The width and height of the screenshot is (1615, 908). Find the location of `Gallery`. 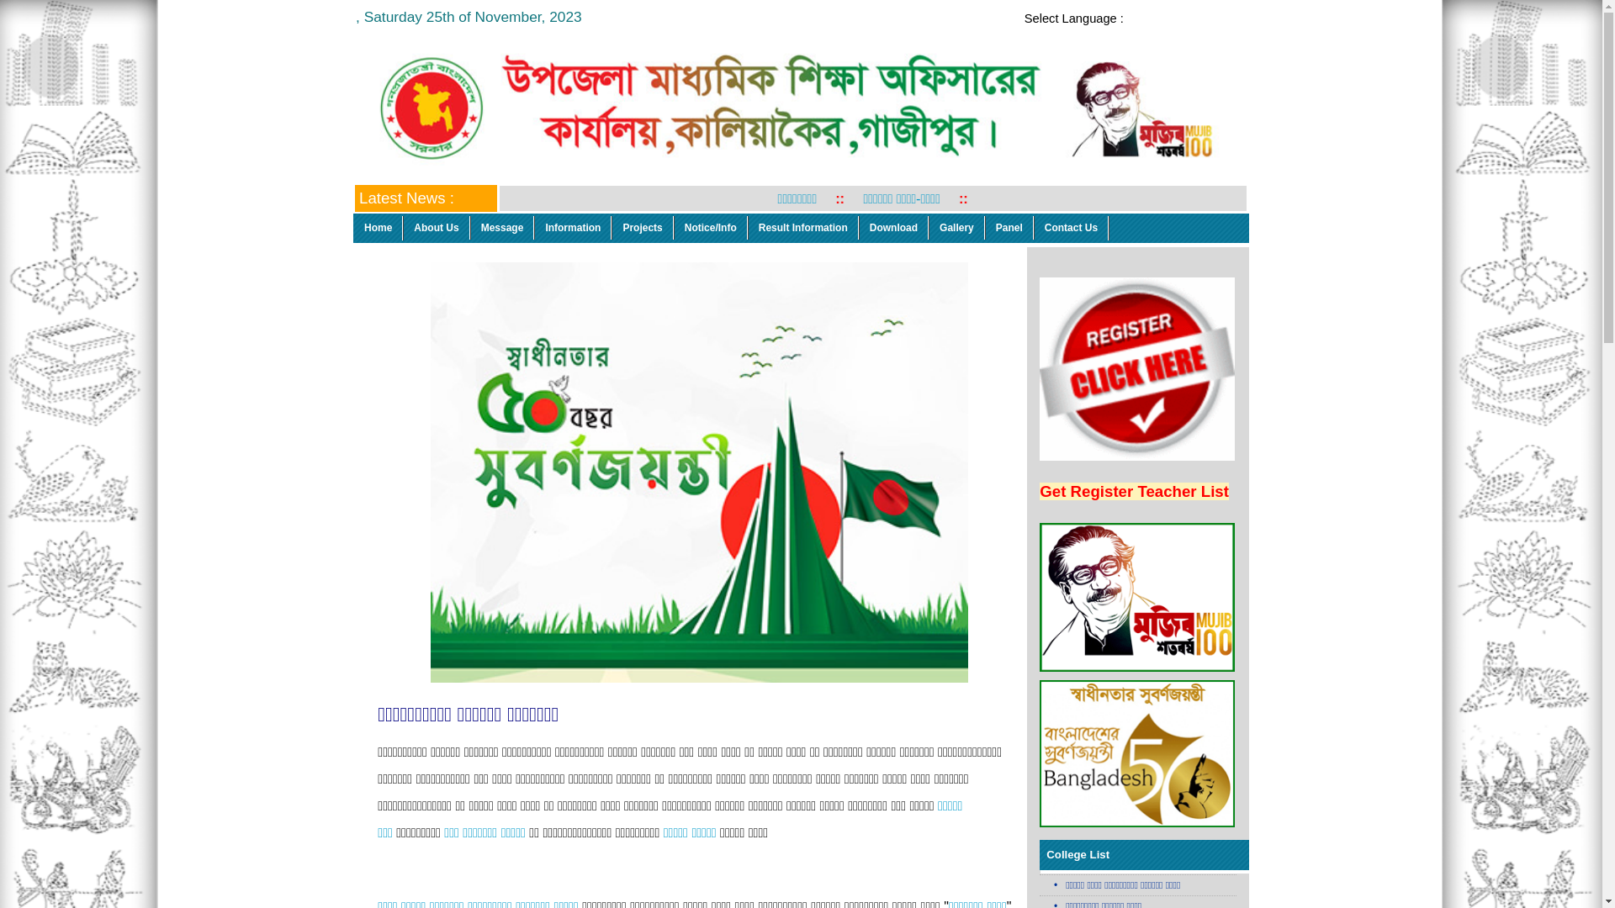

Gallery is located at coordinates (957, 228).